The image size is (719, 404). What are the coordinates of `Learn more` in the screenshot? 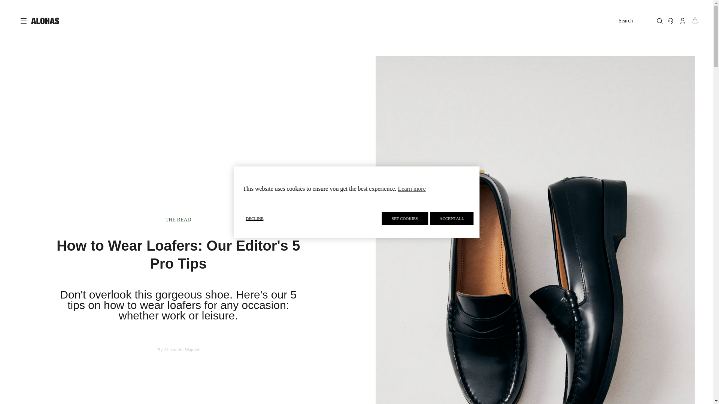 It's located at (412, 189).